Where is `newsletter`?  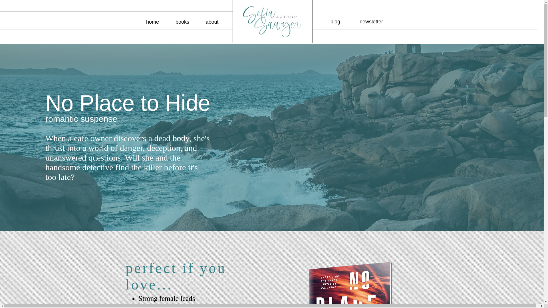 newsletter is located at coordinates (371, 22).